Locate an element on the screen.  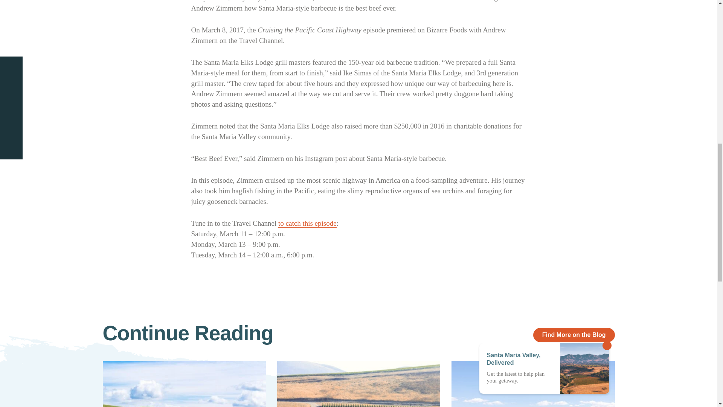
Share via Email is located at coordinates (11, 105).